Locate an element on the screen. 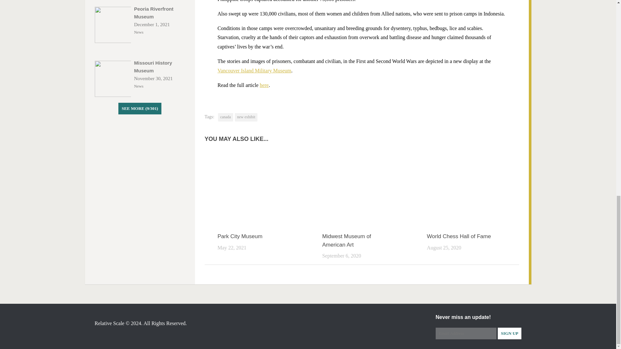 The image size is (621, 349). Permalink to World Chess Hall of Fame is located at coordinates (459, 236).